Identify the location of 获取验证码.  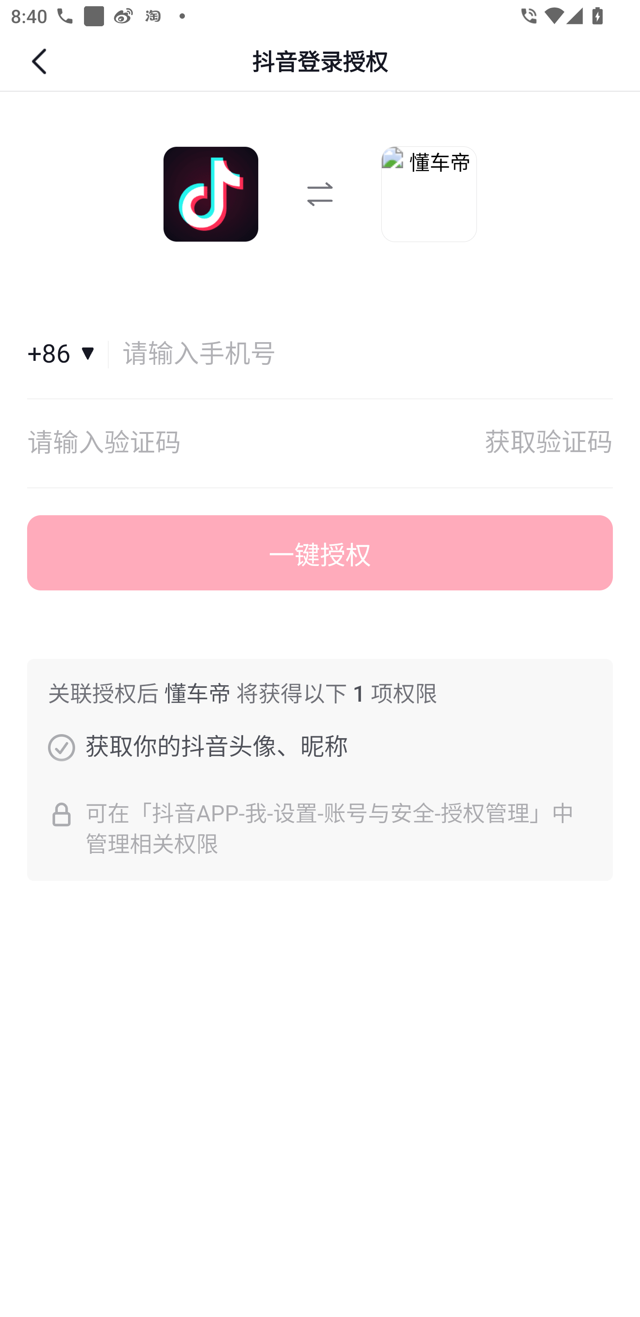
(548, 443).